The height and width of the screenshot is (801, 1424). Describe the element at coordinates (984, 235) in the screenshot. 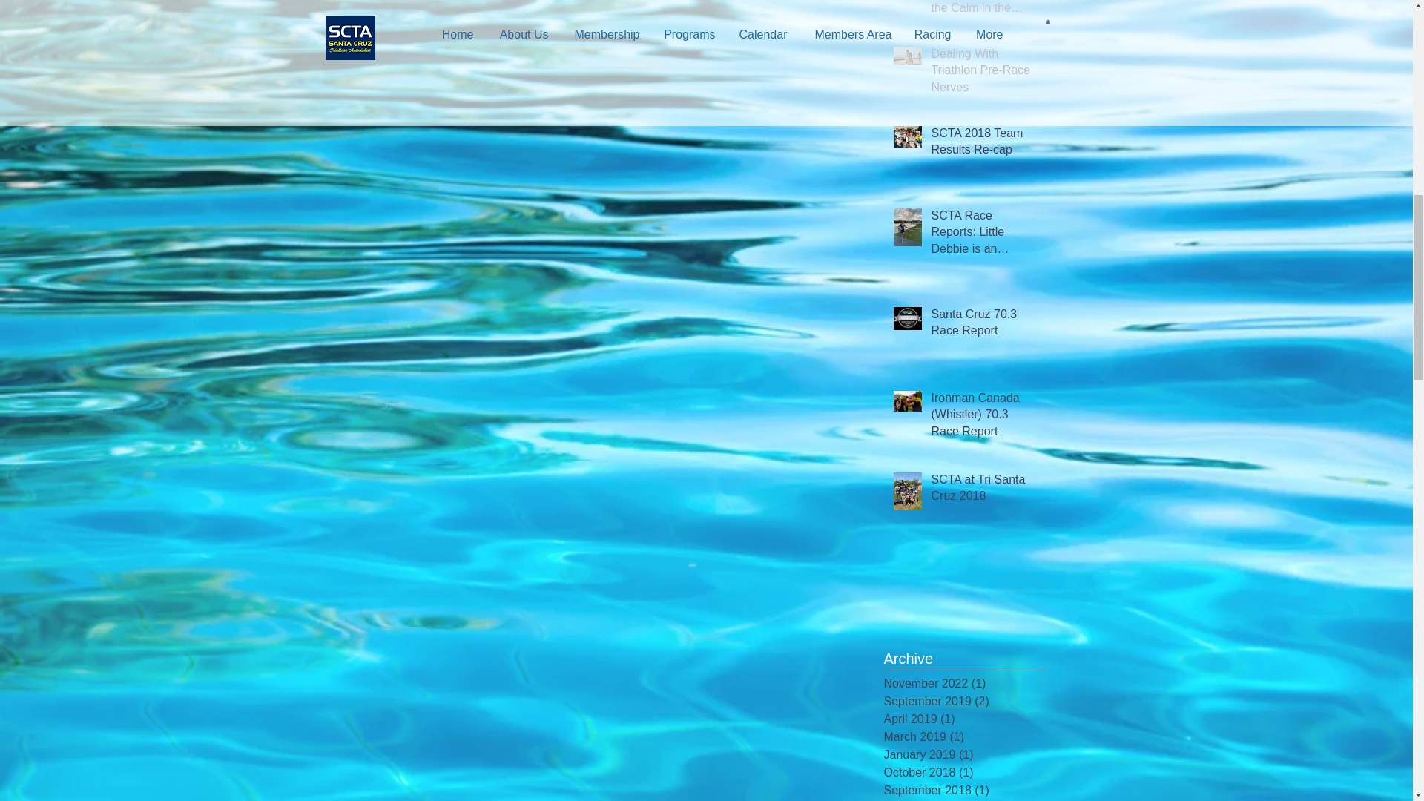

I see `SCTA Race Reports: Little Debbie is an IRONMAN!` at that location.